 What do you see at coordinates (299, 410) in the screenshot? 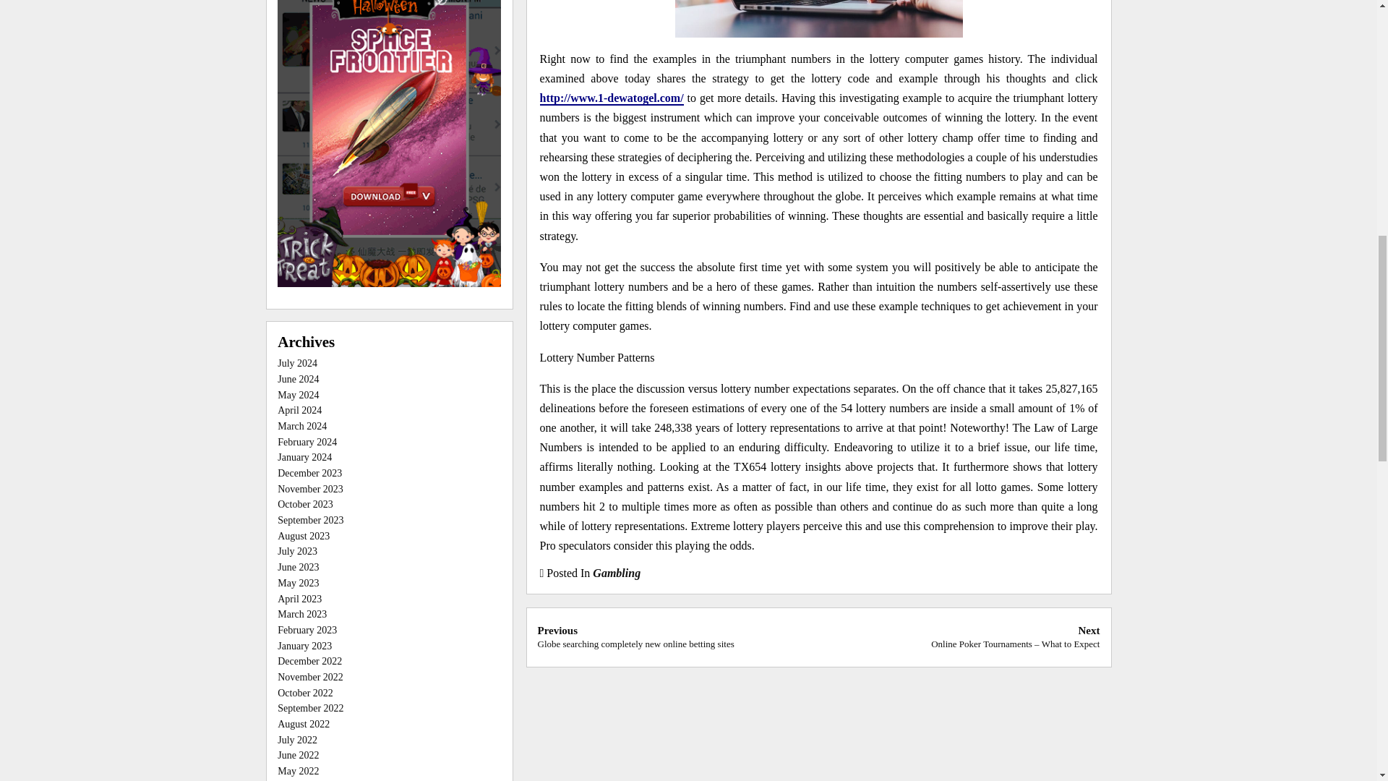
I see `April 2024` at bounding box center [299, 410].